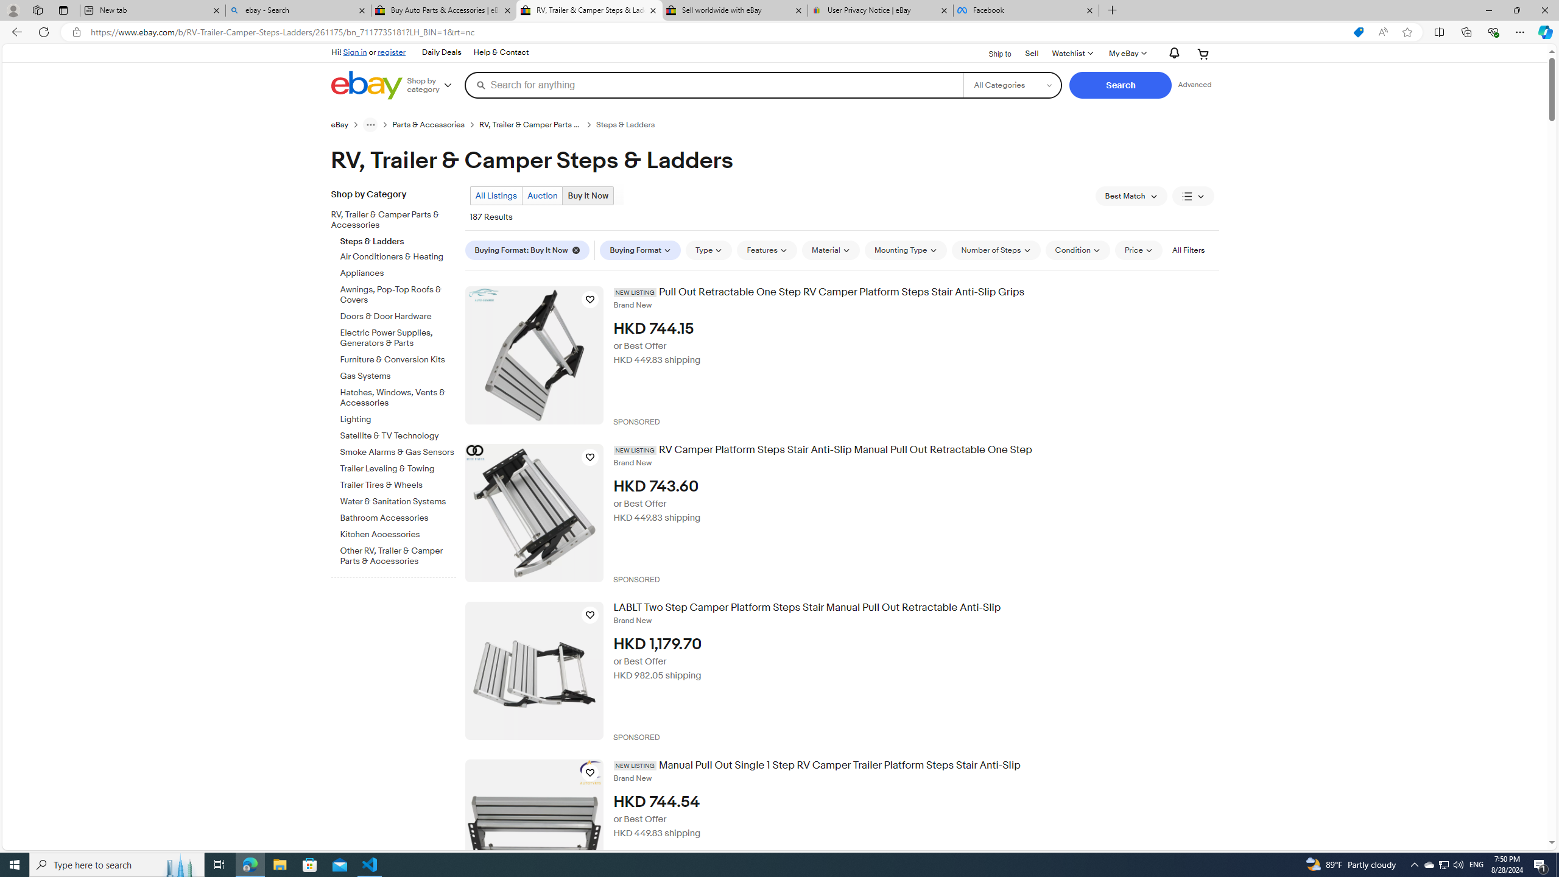 The width and height of the screenshot is (1559, 877). Describe the element at coordinates (496, 195) in the screenshot. I see `All Listings` at that location.